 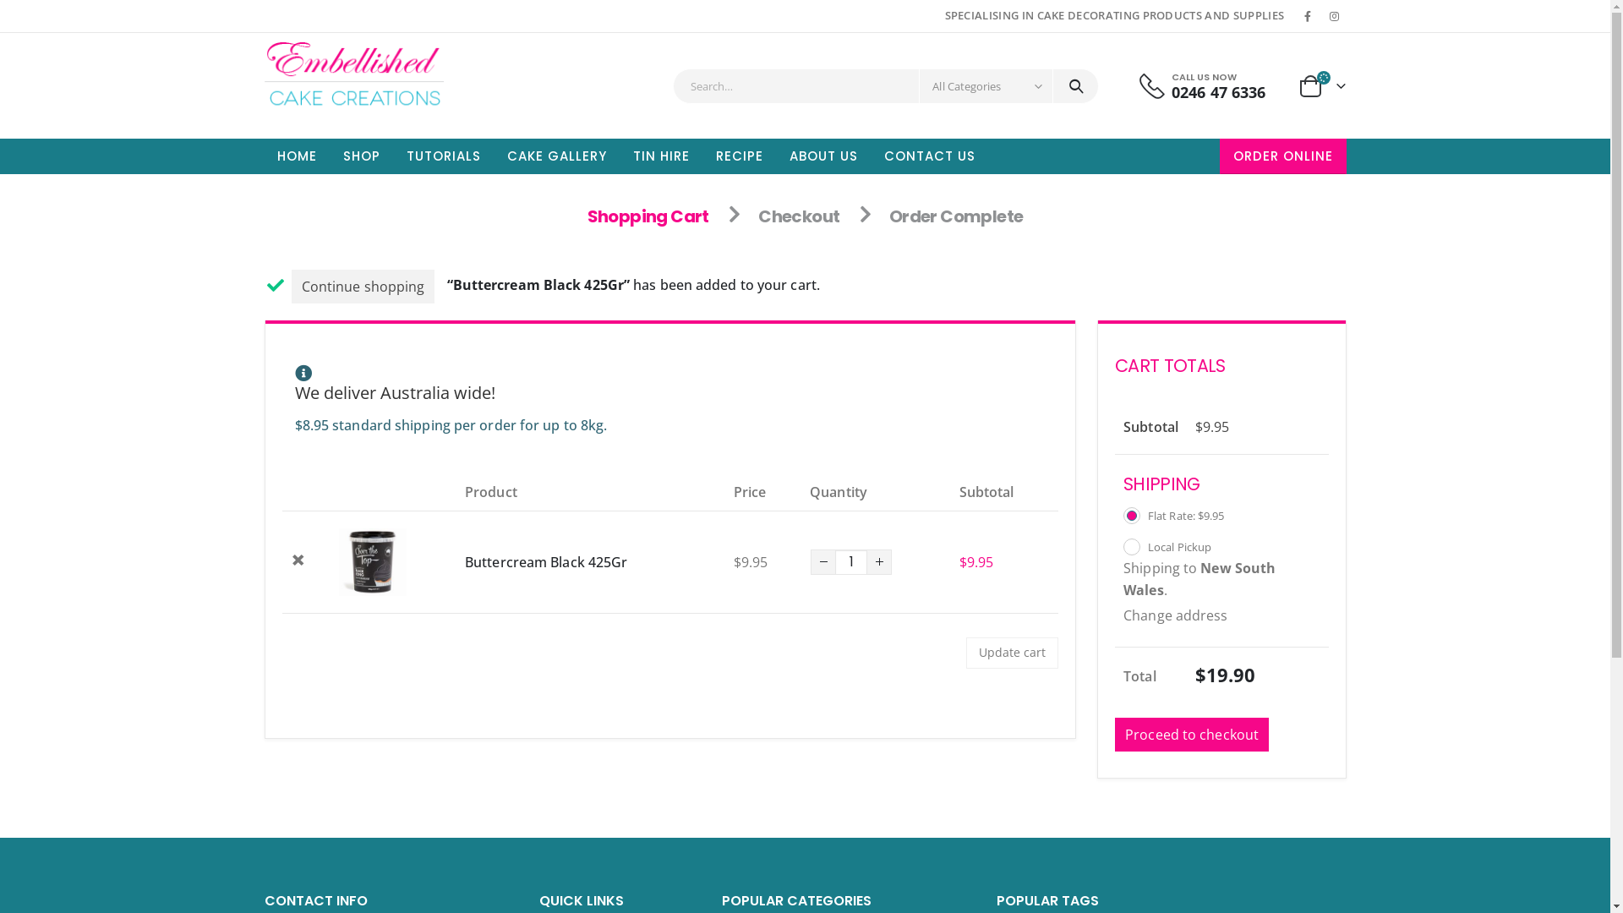 What do you see at coordinates (1011, 653) in the screenshot?
I see `Update cart` at bounding box center [1011, 653].